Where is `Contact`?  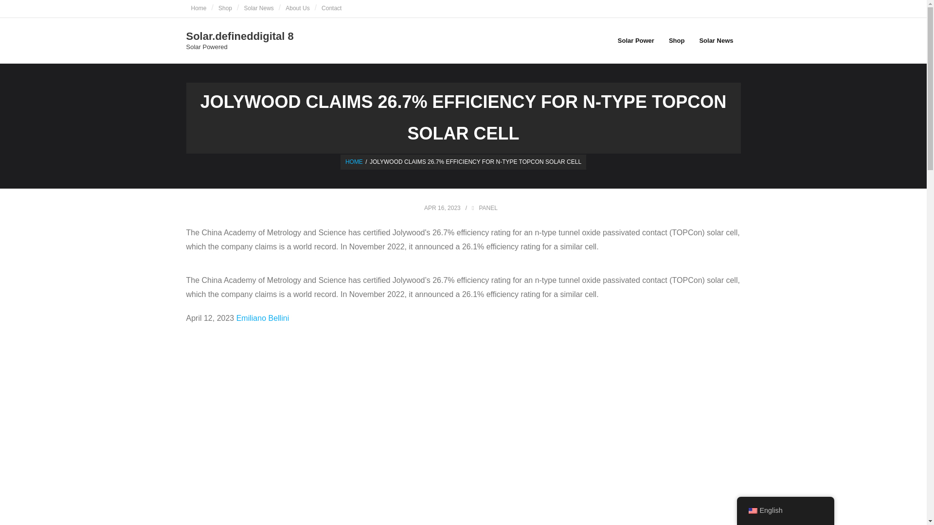 Contact is located at coordinates (331, 9).